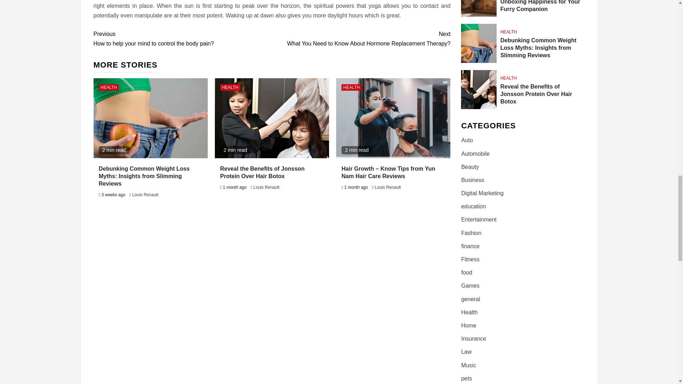  I want to click on Louis Renault, so click(262, 172).